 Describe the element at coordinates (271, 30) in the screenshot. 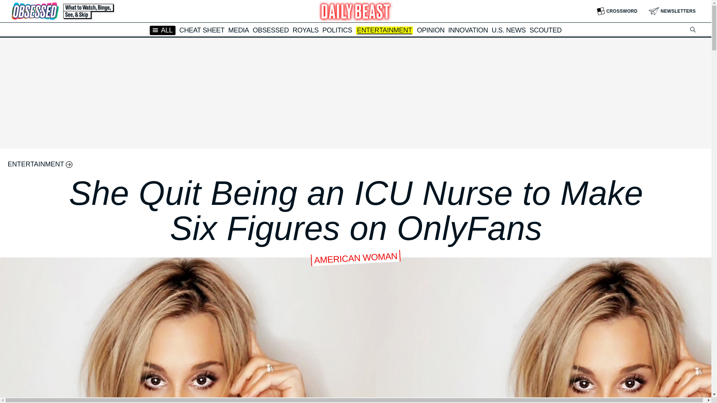

I see `OBSESSED` at that location.